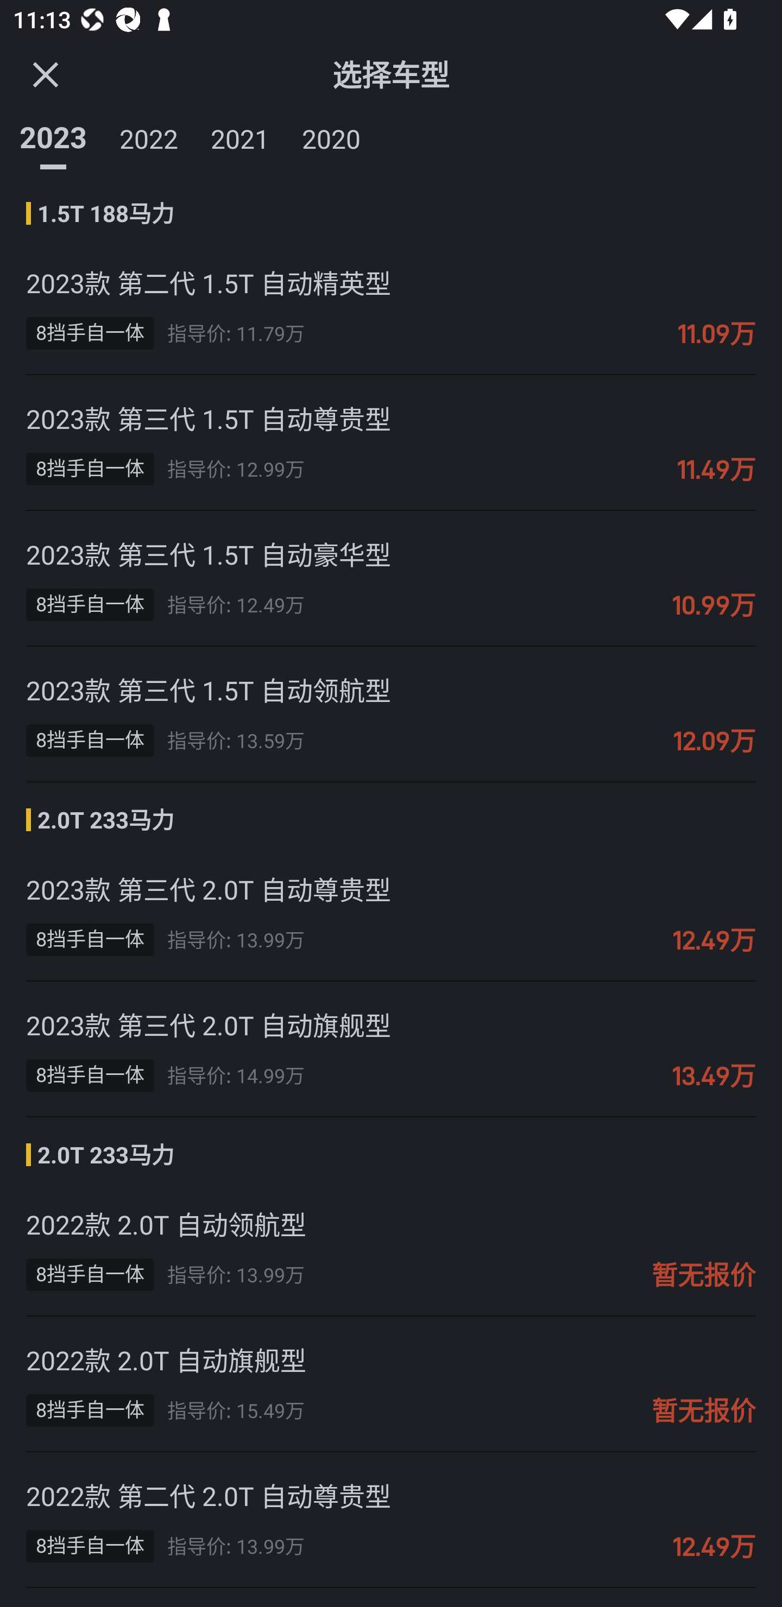 This screenshot has height=1607, width=782. Describe the element at coordinates (45, 74) in the screenshot. I see `` at that location.